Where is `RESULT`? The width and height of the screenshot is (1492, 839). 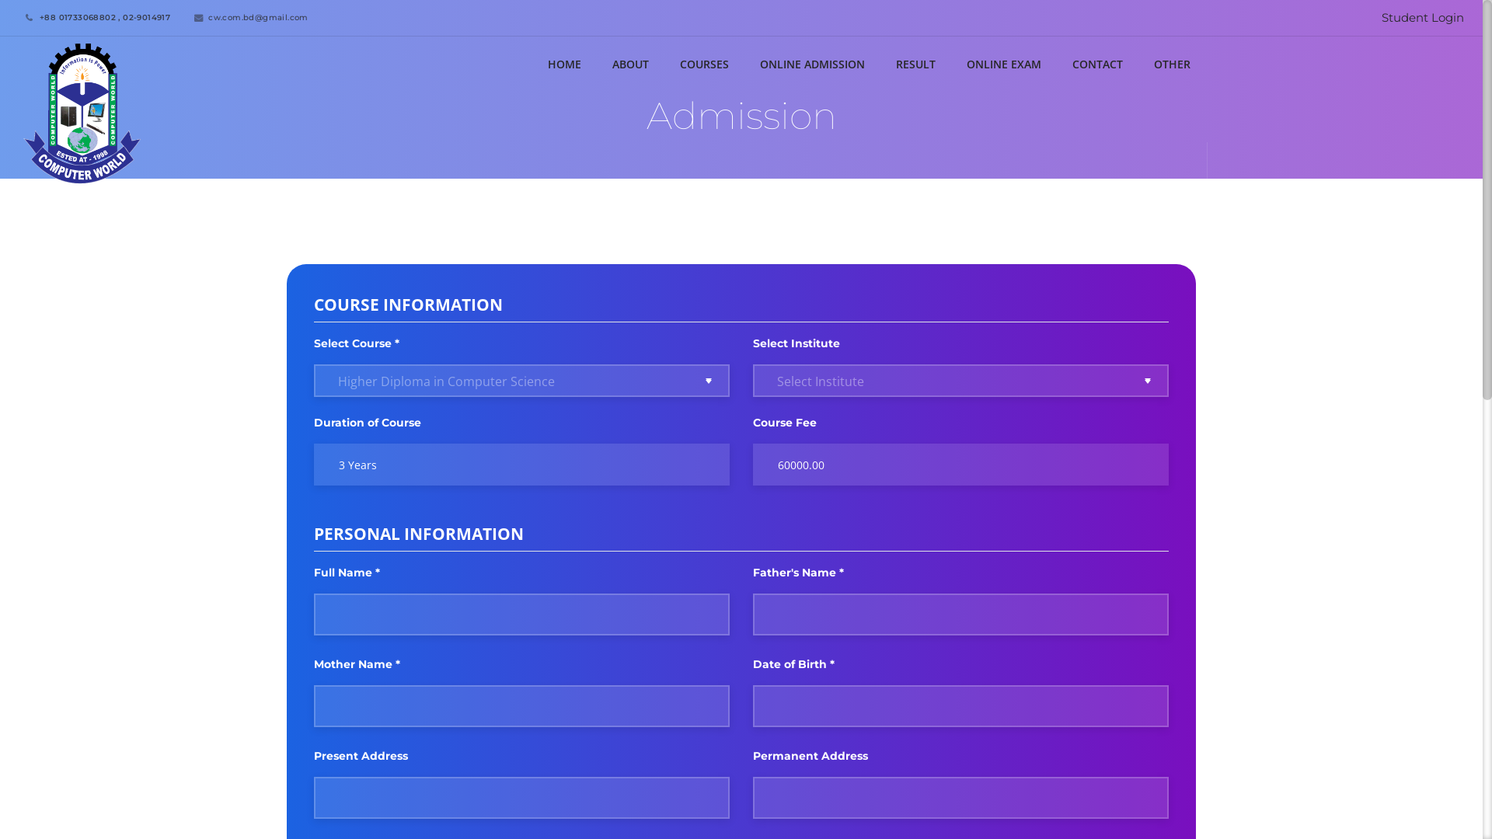 RESULT is located at coordinates (915, 64).